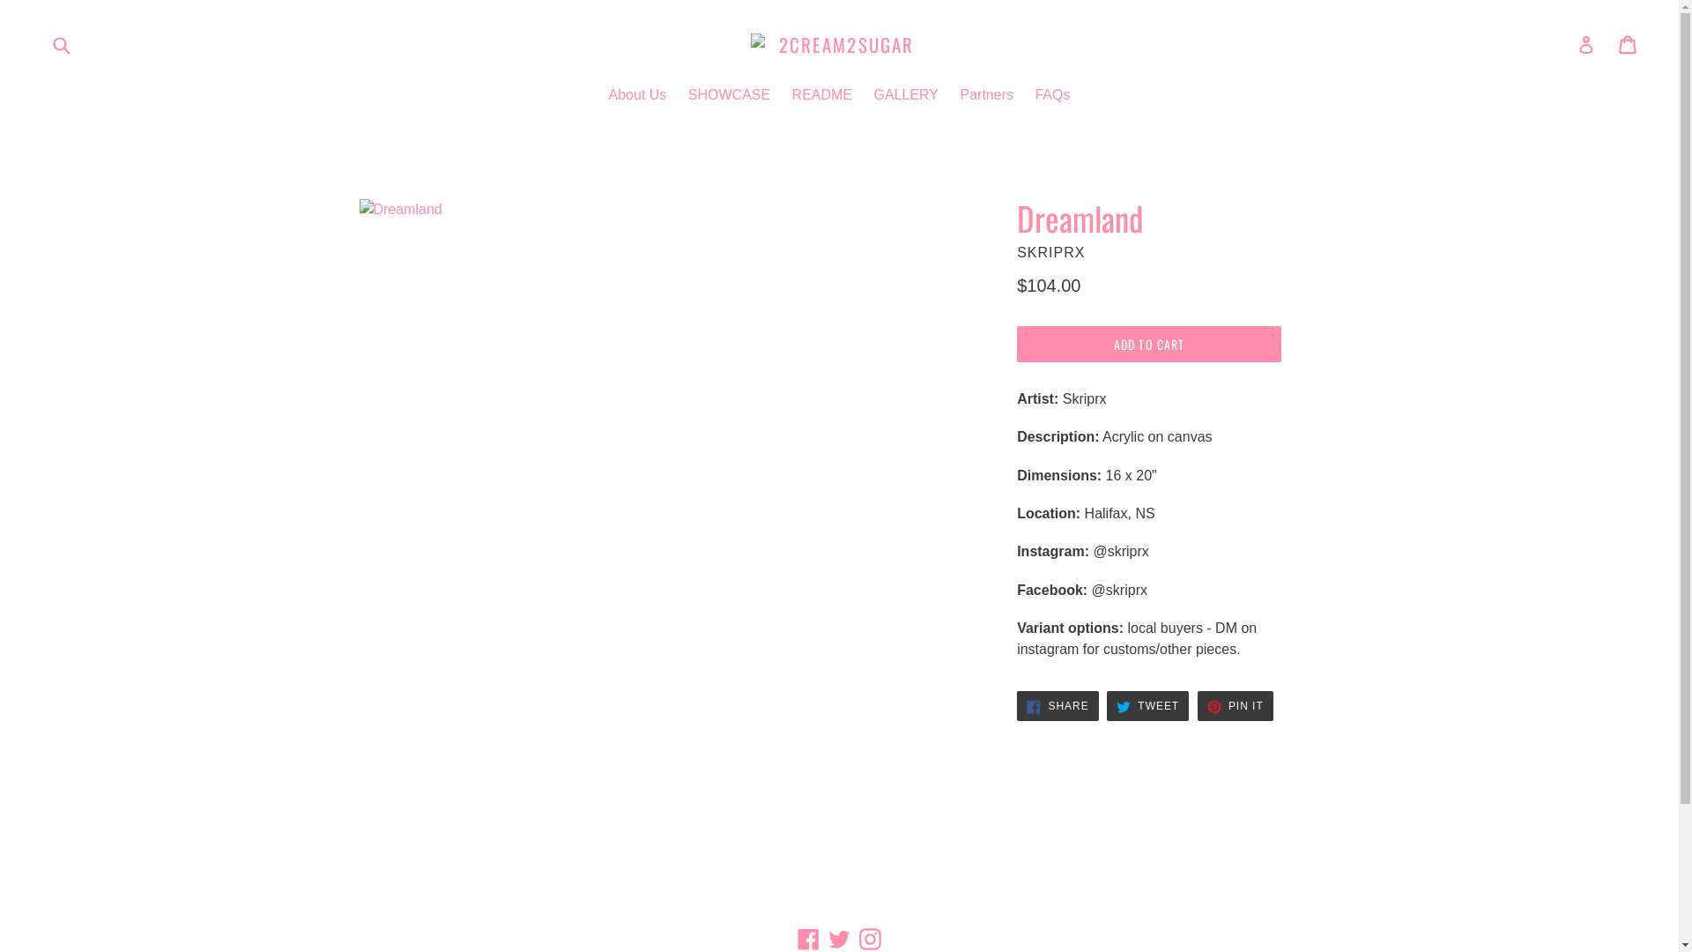  What do you see at coordinates (809, 940) in the screenshot?
I see `Facebook` at bounding box center [809, 940].